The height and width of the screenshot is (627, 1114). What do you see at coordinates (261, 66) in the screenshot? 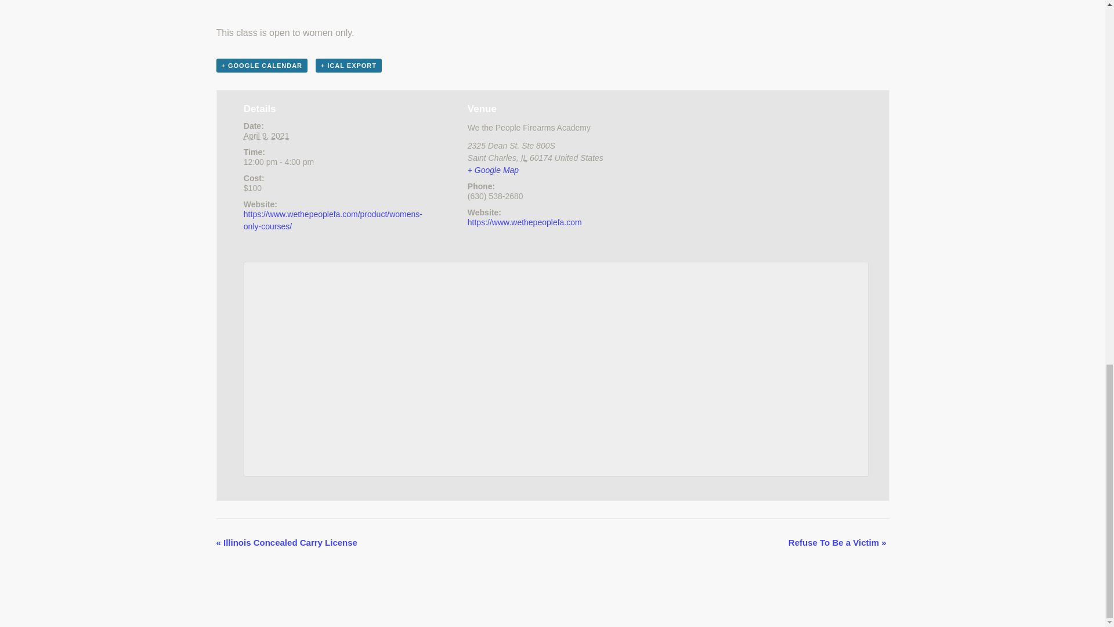
I see `Add to Google Calendar` at bounding box center [261, 66].